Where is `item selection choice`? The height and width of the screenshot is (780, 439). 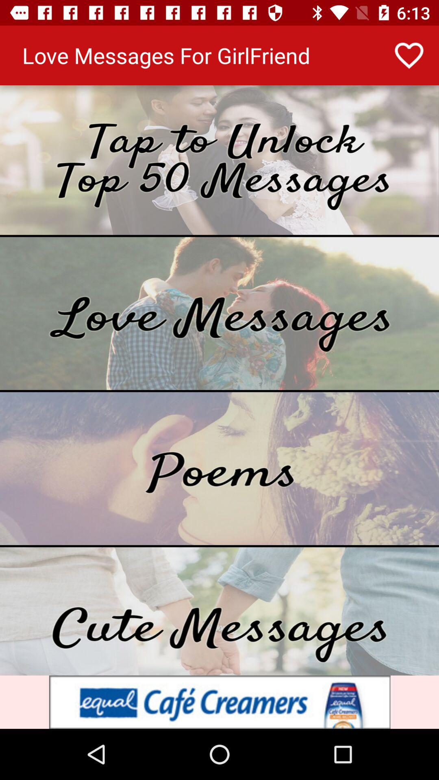
item selection choice is located at coordinates (219, 160).